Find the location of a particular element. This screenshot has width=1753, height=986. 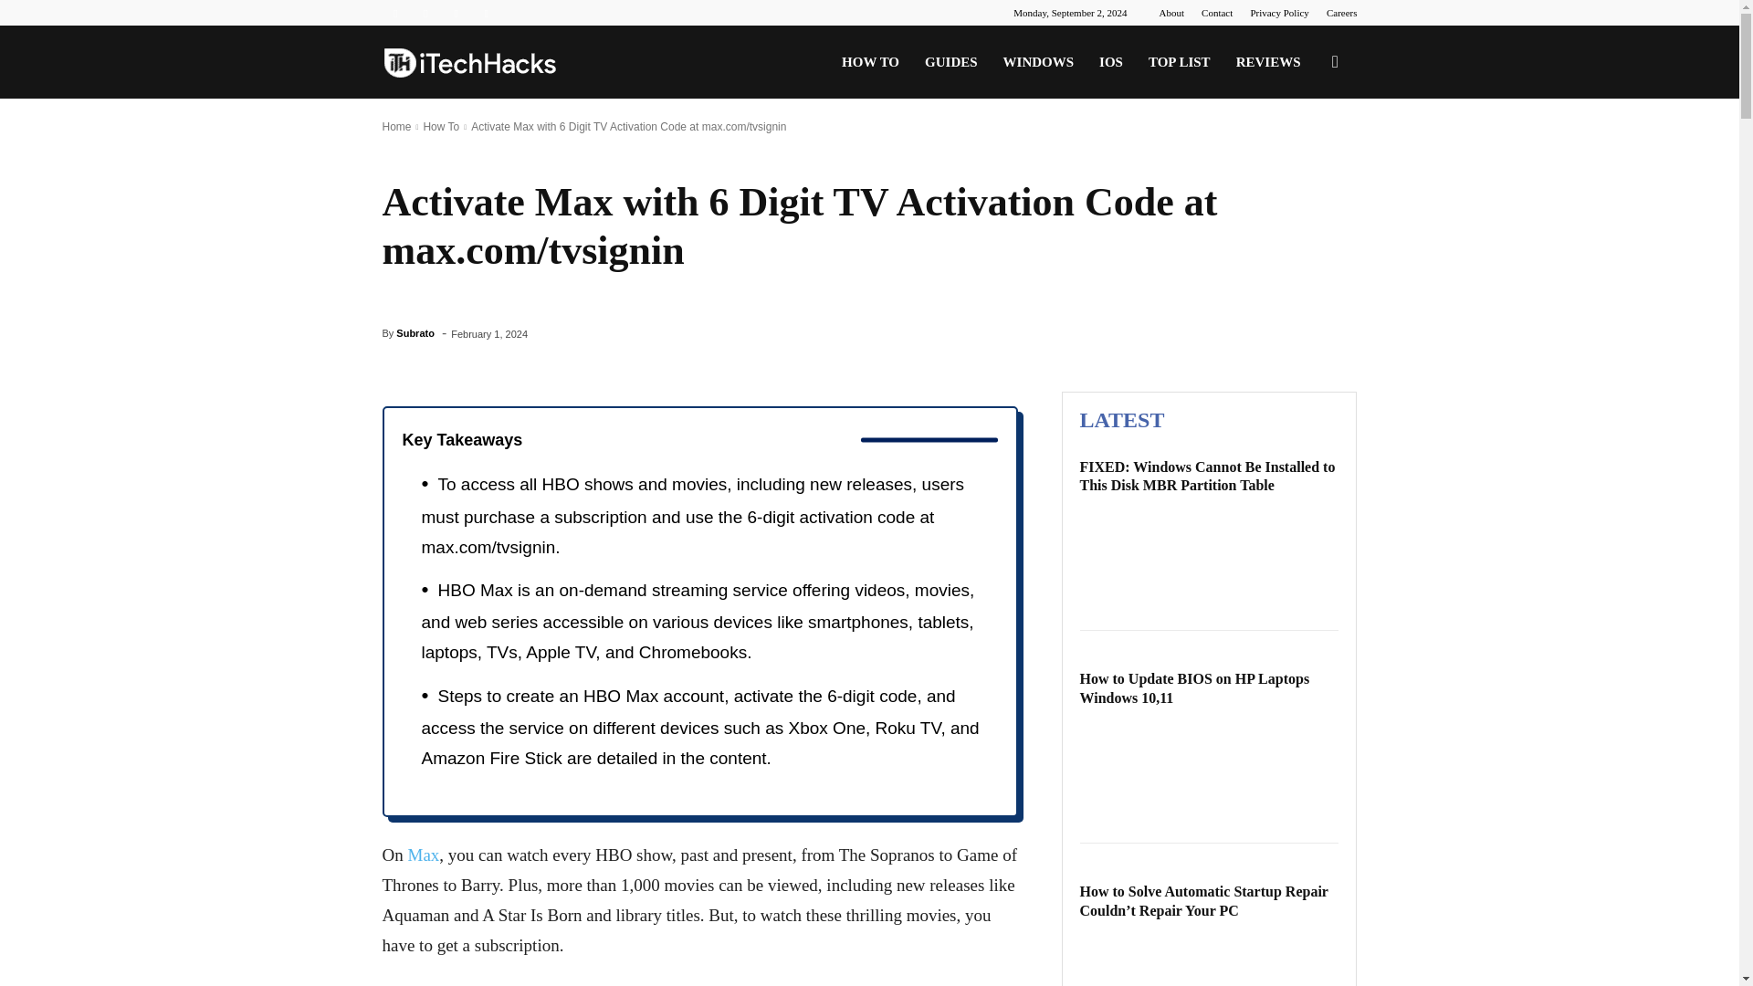

TOP LIST is located at coordinates (1180, 62).